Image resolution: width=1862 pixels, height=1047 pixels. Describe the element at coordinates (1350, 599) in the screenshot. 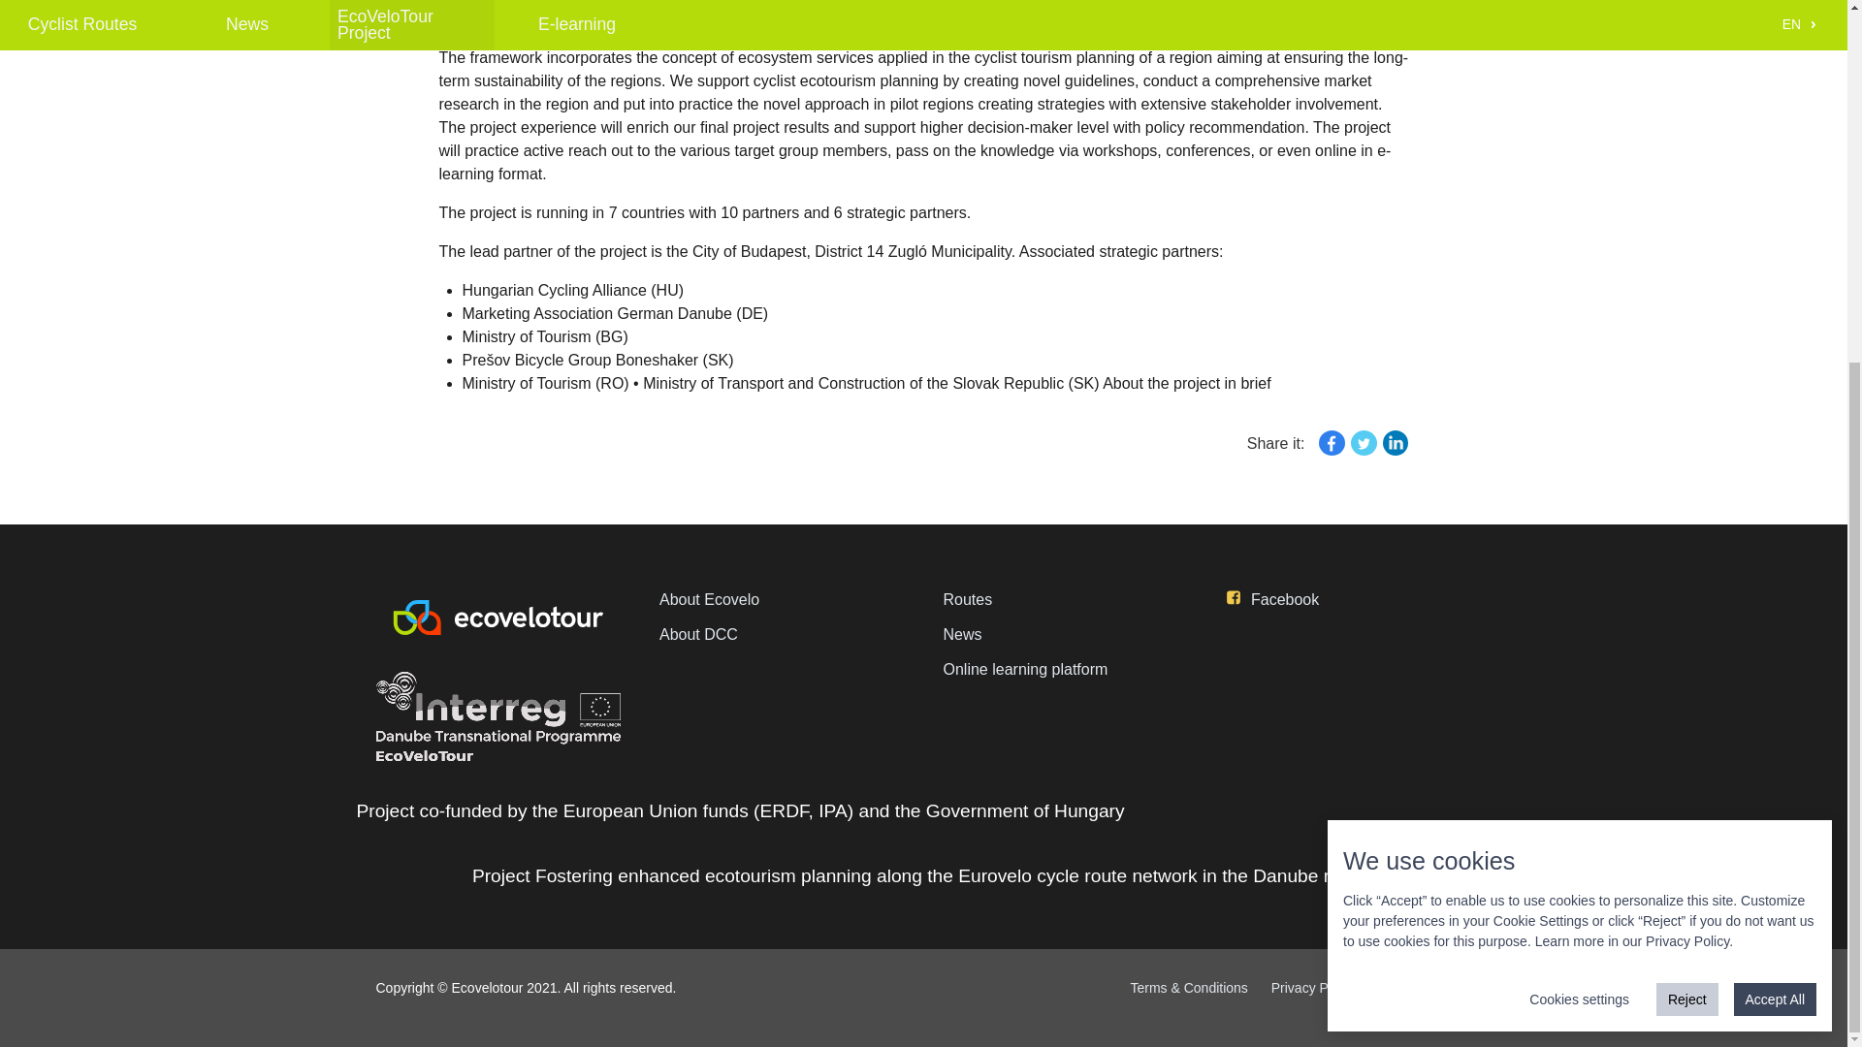

I see `Facebook` at that location.